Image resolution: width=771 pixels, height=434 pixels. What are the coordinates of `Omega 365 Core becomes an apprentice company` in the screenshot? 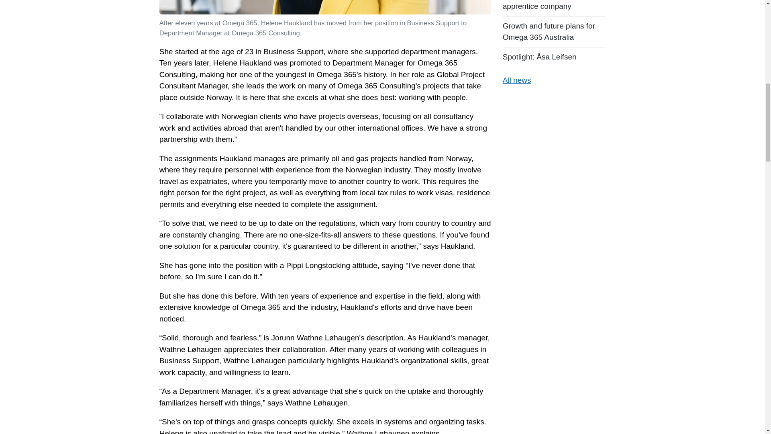 It's located at (554, 8).